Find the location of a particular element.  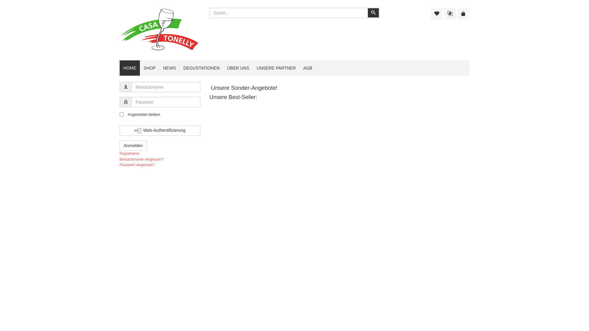

AGB is located at coordinates (308, 68).